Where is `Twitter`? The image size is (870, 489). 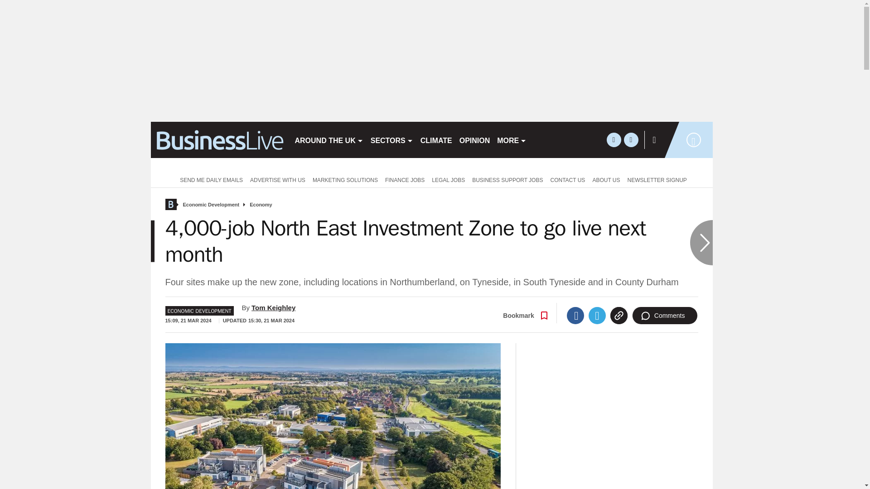
Twitter is located at coordinates (597, 316).